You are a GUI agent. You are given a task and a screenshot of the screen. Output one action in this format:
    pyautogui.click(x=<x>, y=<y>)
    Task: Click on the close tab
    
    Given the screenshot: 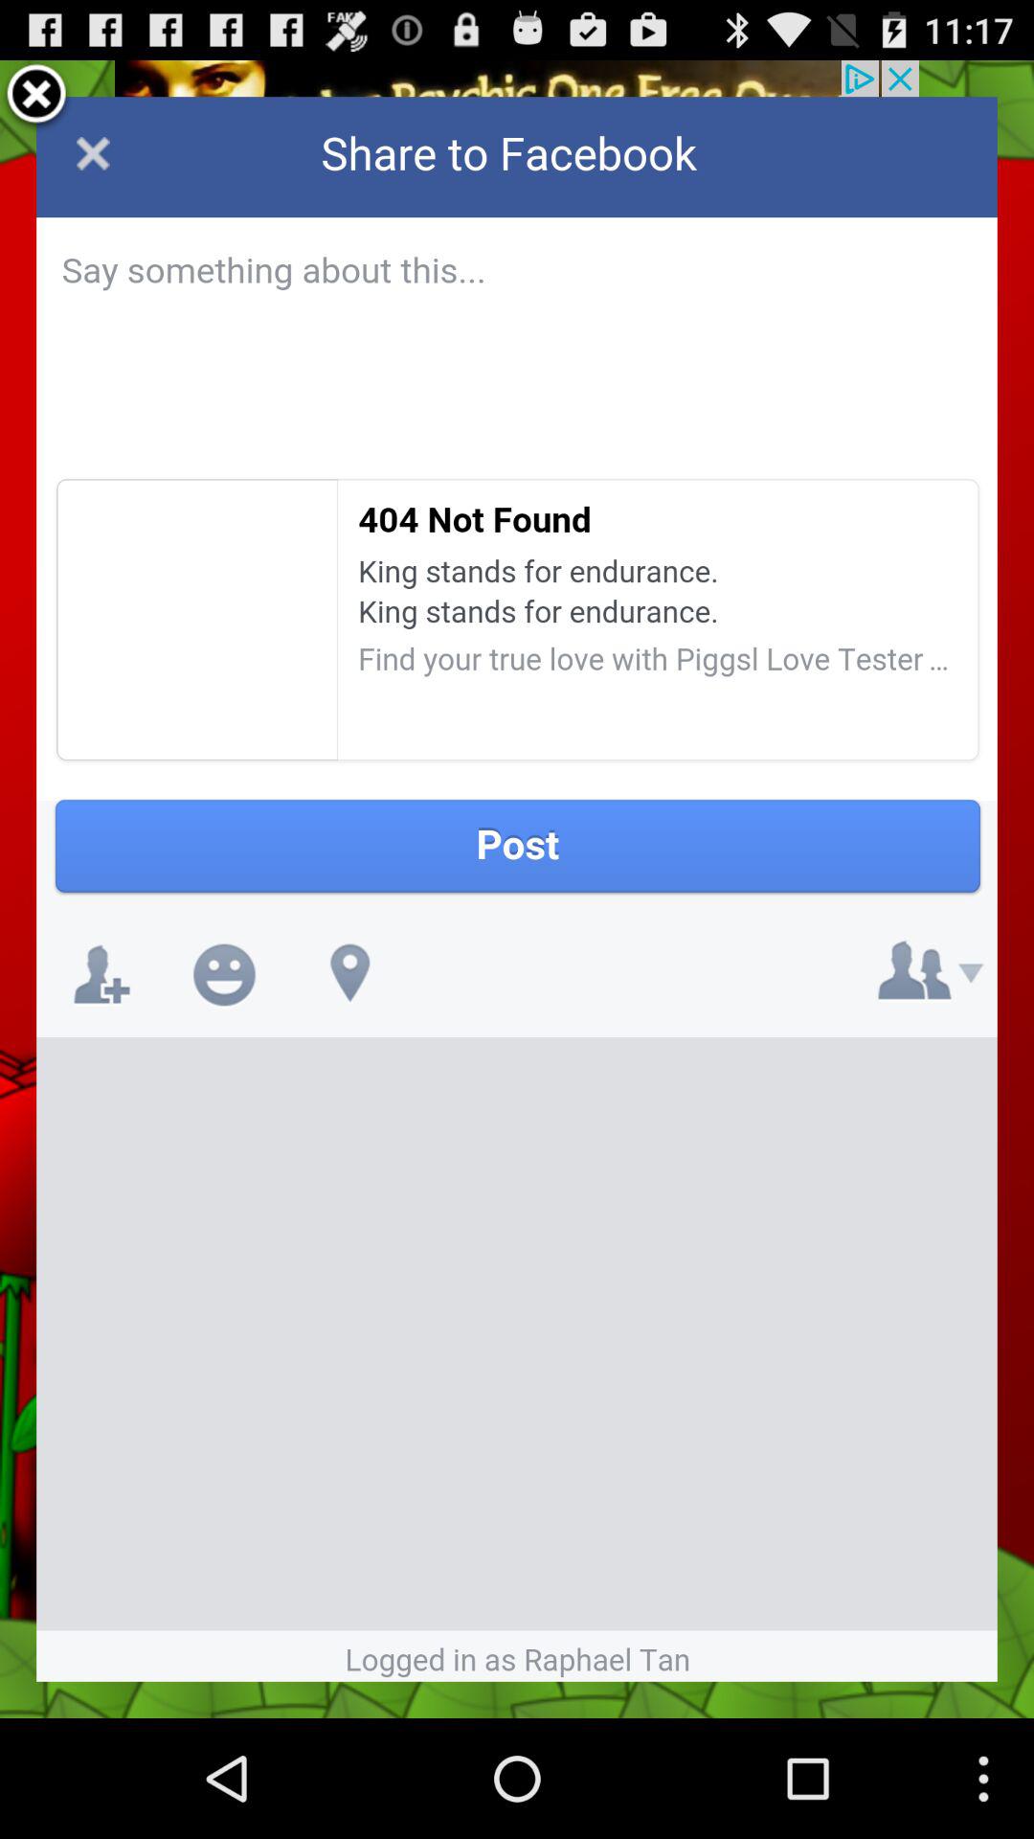 What is the action you would take?
    pyautogui.click(x=36, y=98)
    